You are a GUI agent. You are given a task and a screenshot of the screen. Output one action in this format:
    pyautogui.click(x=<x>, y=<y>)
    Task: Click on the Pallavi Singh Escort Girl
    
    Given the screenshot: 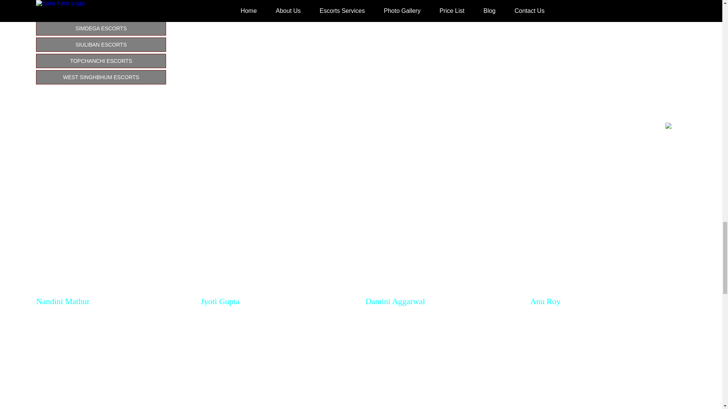 What is the action you would take?
    pyautogui.click(x=278, y=361)
    